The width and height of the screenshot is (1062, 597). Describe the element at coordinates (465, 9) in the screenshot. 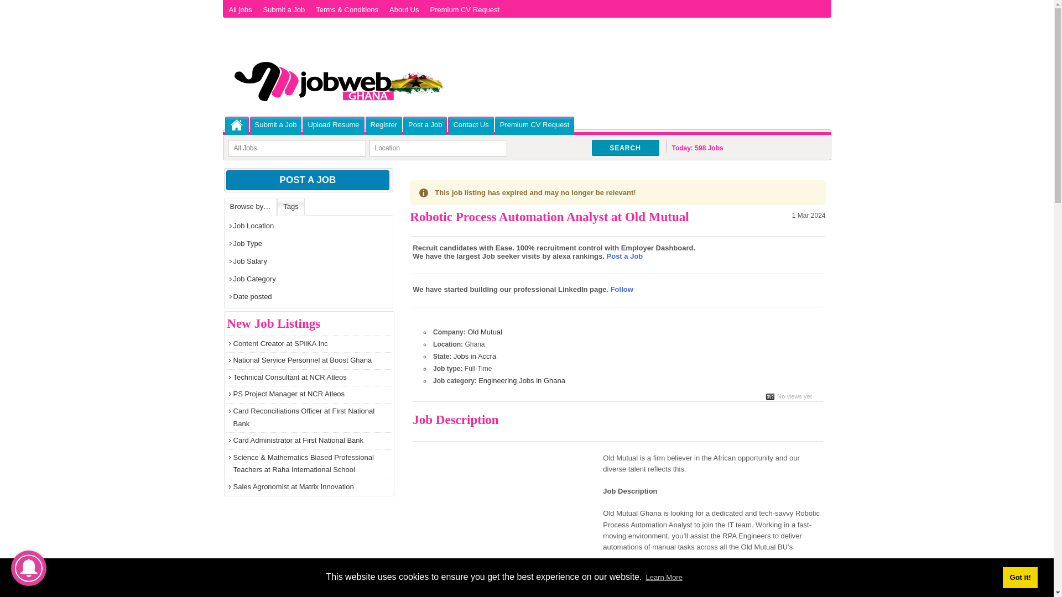

I see `Premium CV Request` at that location.